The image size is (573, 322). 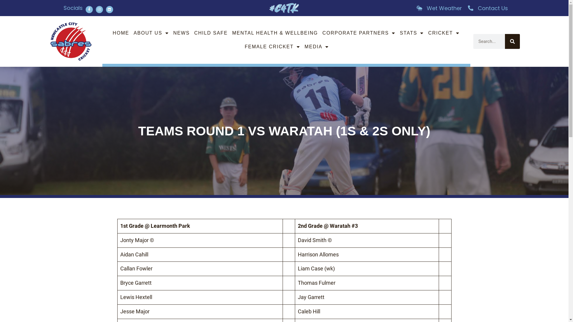 What do you see at coordinates (211, 33) in the screenshot?
I see `CHILD SAFE` at bounding box center [211, 33].